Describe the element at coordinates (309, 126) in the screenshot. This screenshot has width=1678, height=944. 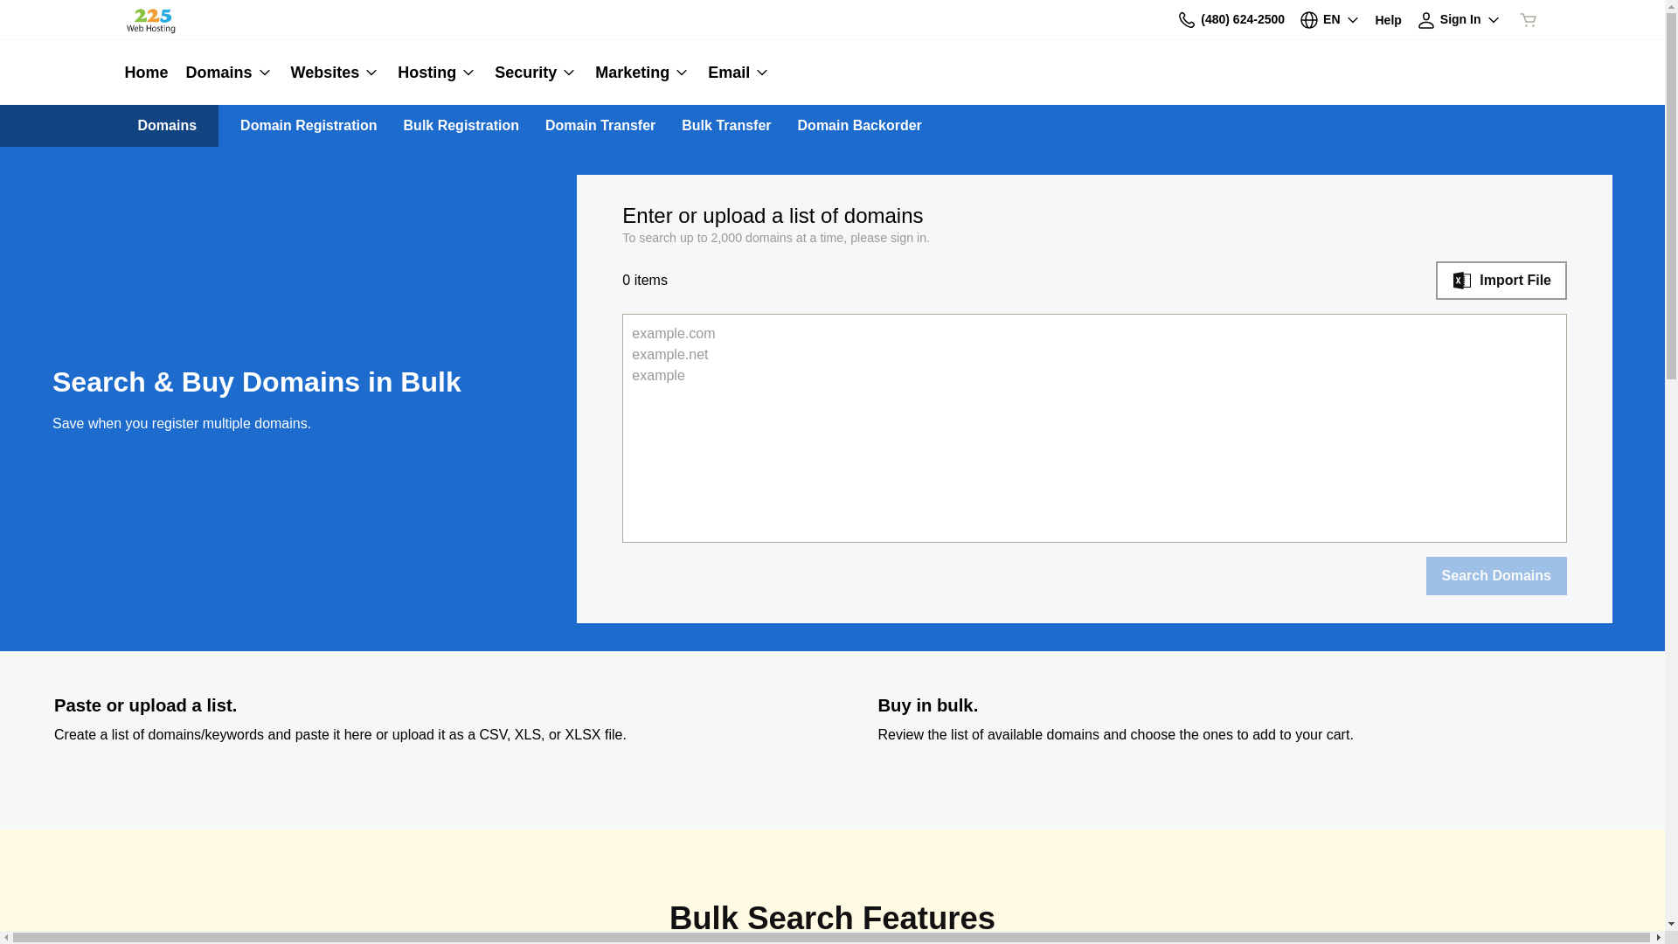
I see `Domain Registration` at that location.